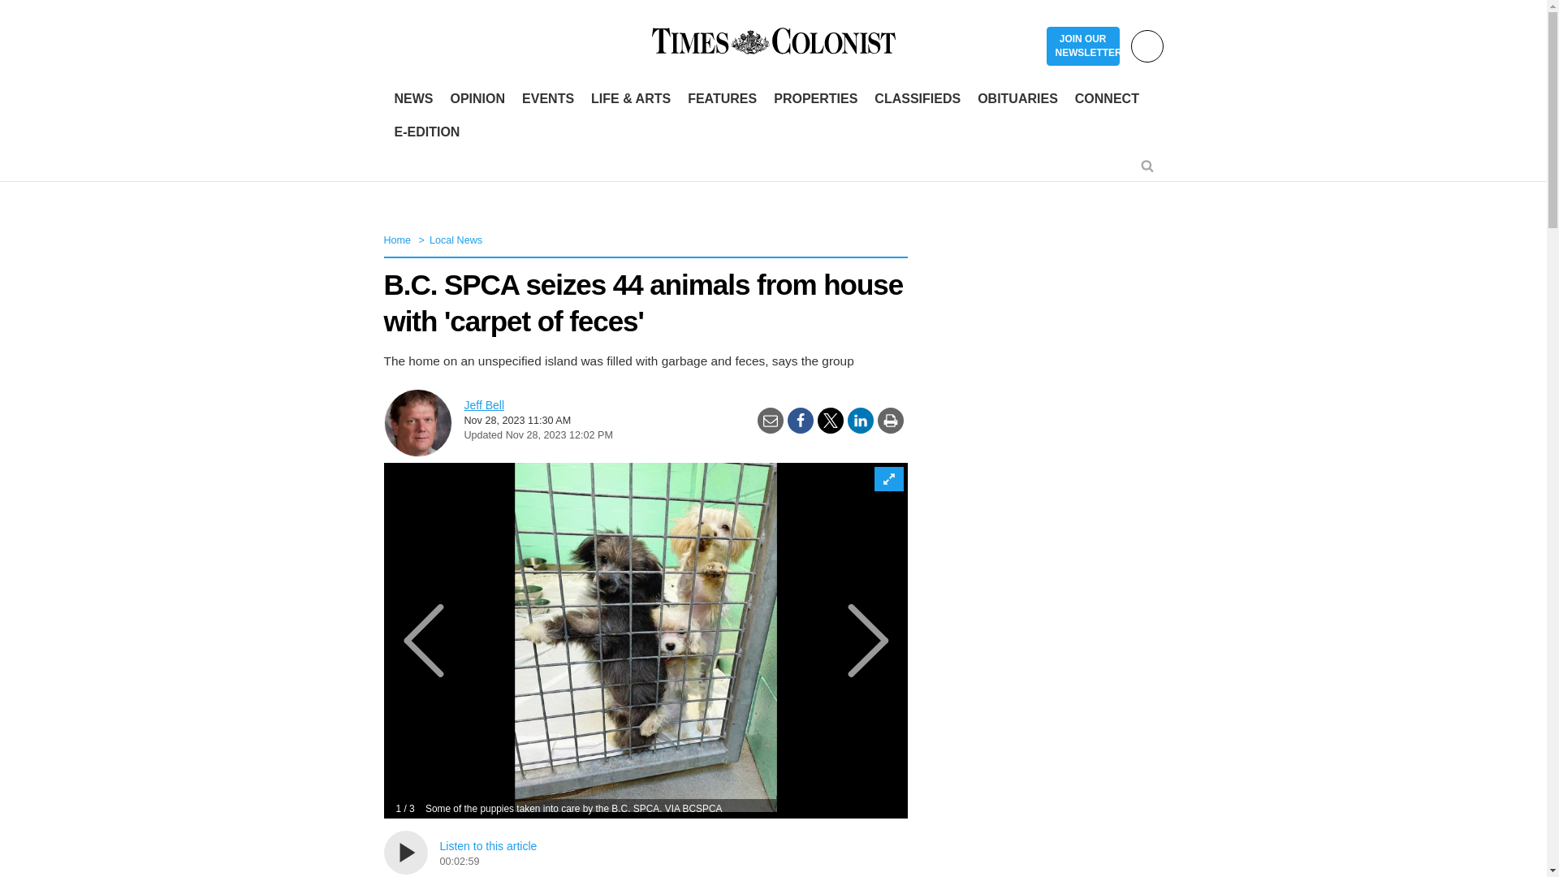 This screenshot has width=1559, height=877. I want to click on Expand, so click(887, 478).